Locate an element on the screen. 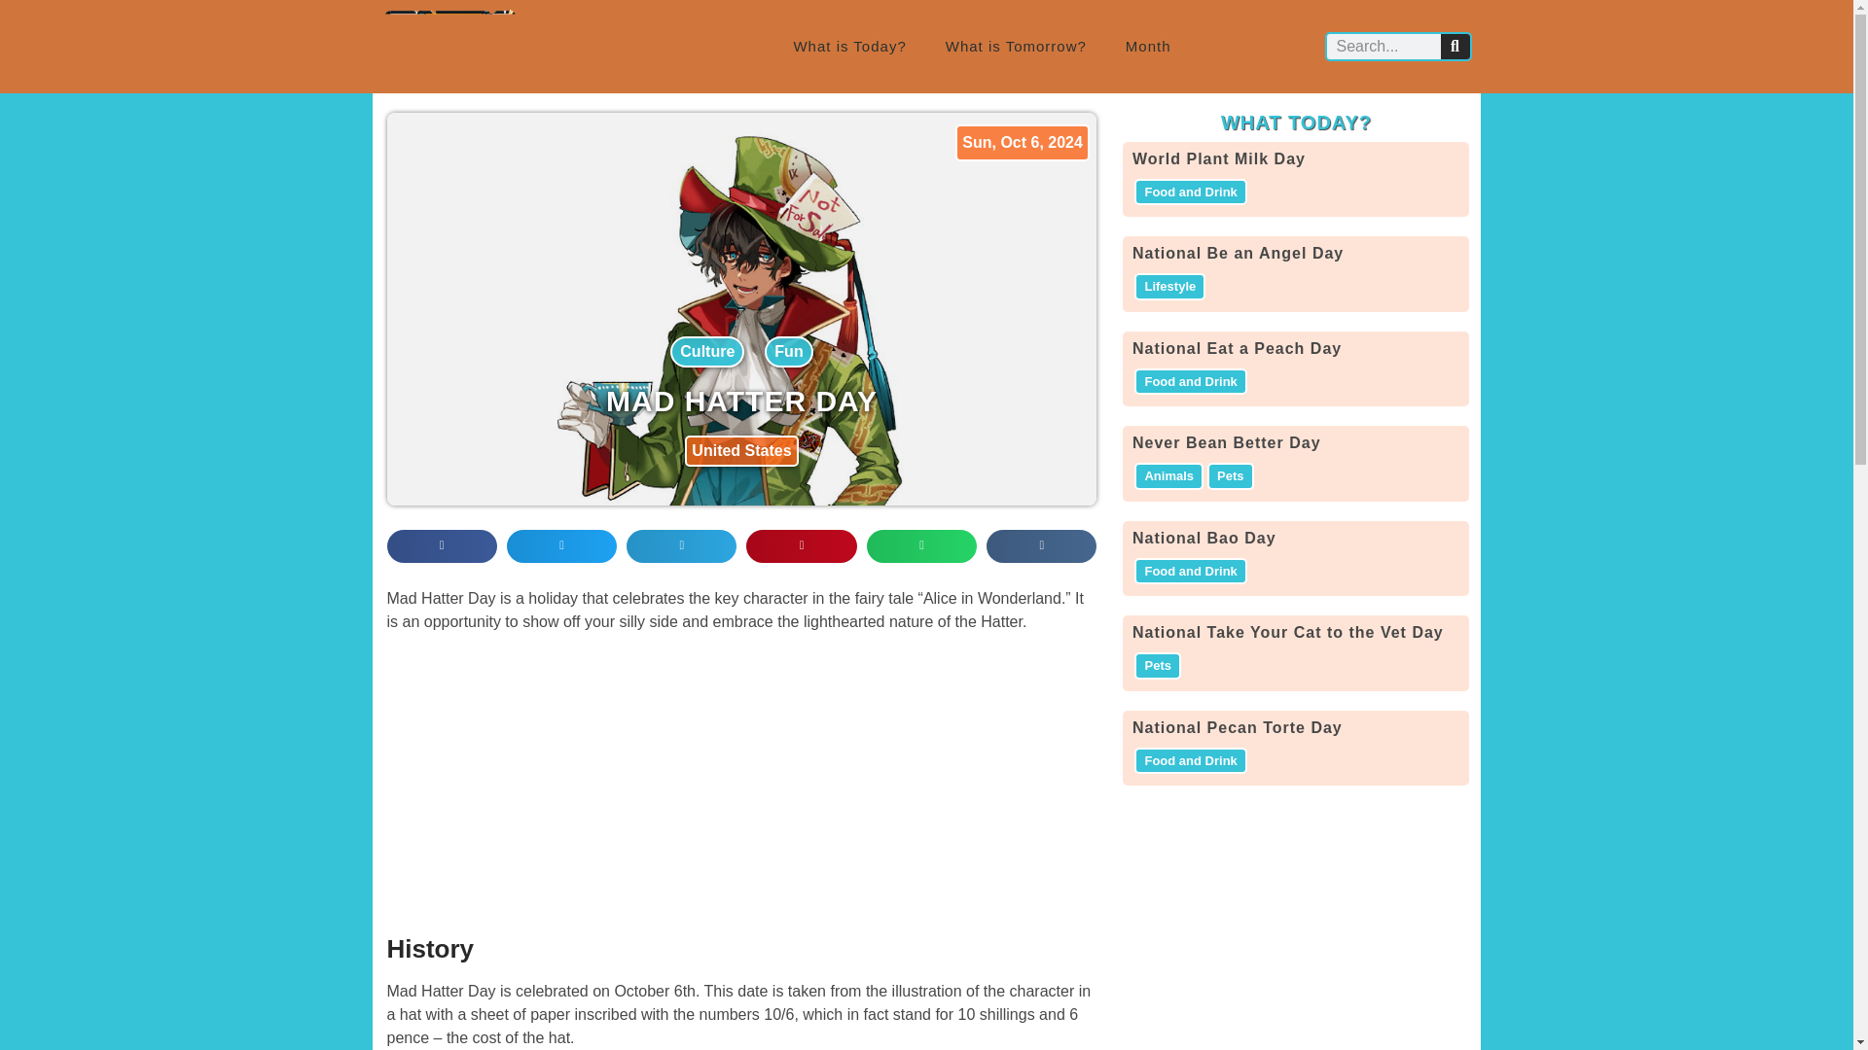  Fun is located at coordinates (788, 352).